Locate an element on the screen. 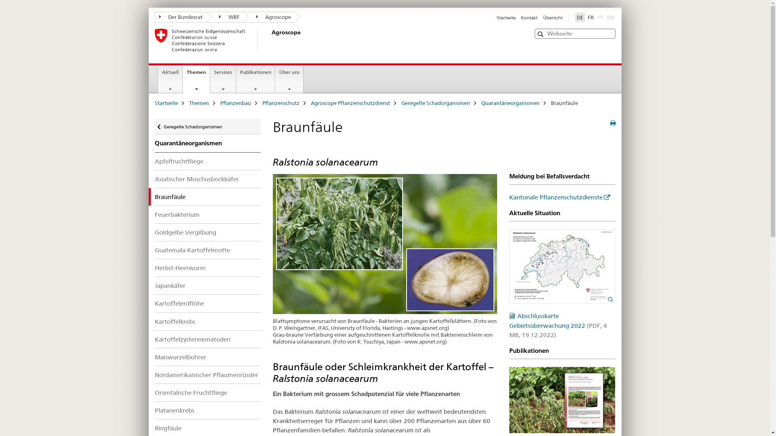 This screenshot has width=776, height=436. Themen is located at coordinates (199, 103).